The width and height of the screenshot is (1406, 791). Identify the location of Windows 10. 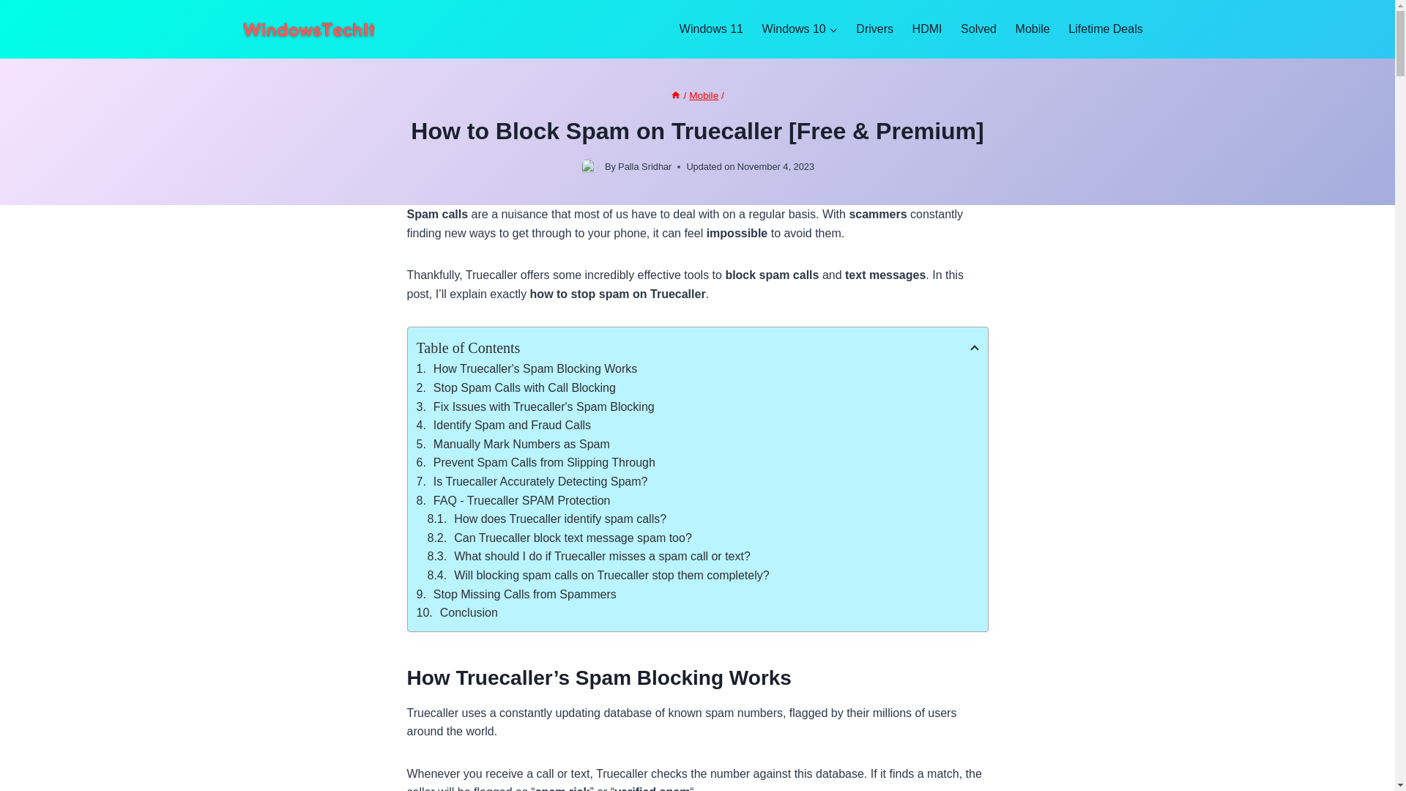
(800, 29).